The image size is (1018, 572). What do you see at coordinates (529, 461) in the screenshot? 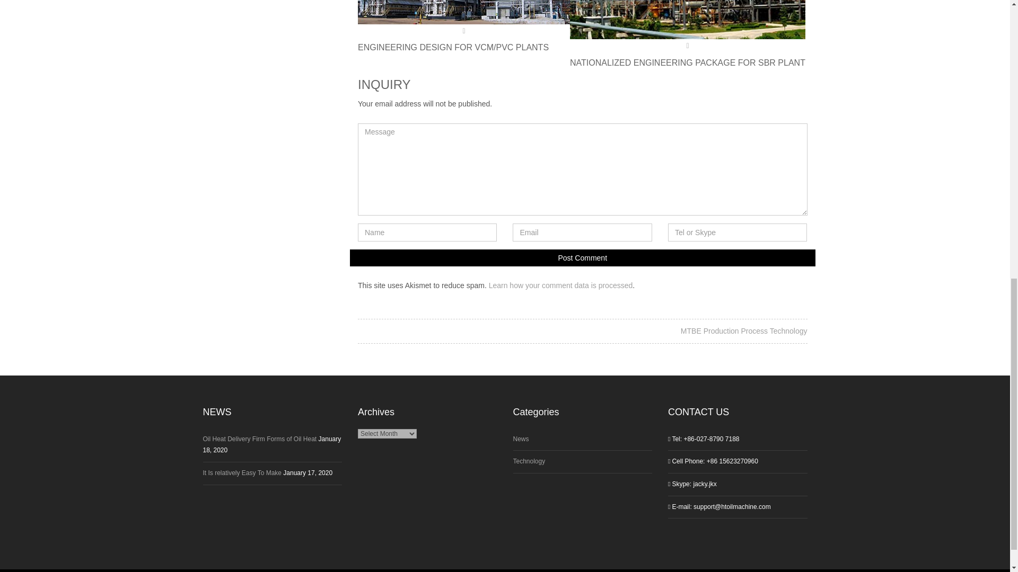
I see `Technology` at bounding box center [529, 461].